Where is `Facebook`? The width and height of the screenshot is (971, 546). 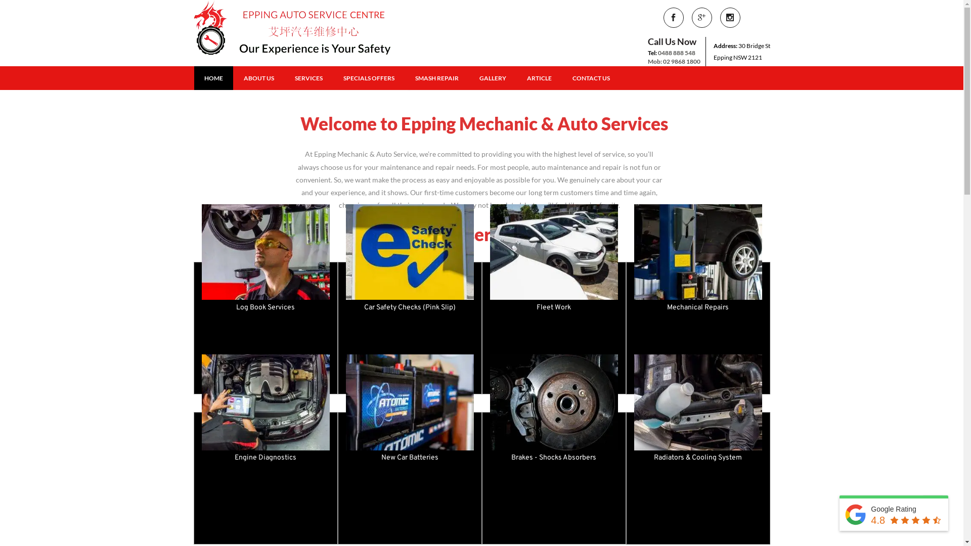 Facebook is located at coordinates (674, 18).